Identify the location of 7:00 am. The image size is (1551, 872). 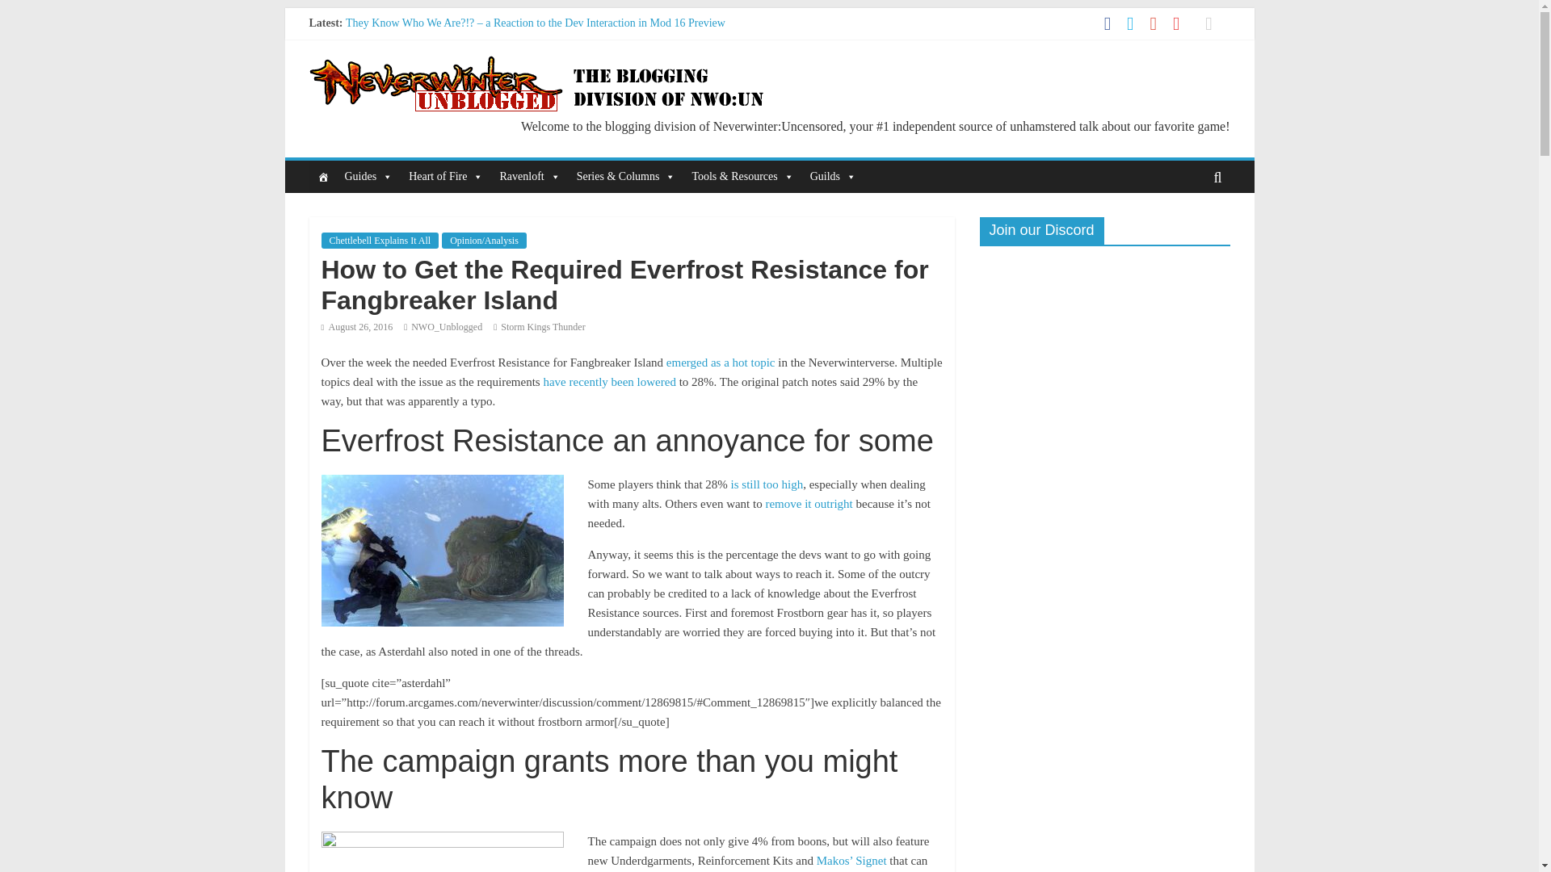
(357, 326).